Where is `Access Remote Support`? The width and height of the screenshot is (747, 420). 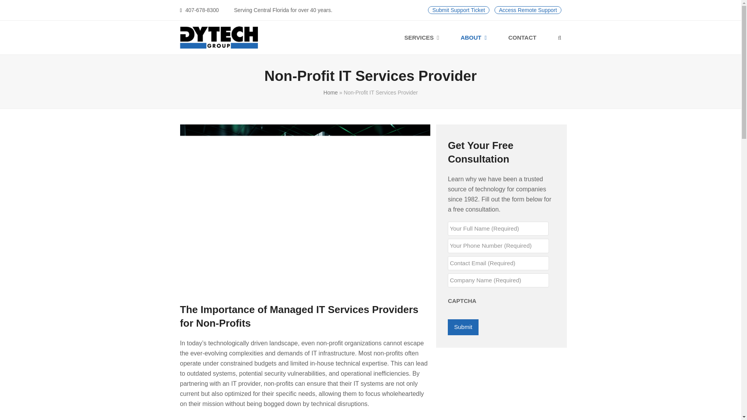
Access Remote Support is located at coordinates (528, 10).